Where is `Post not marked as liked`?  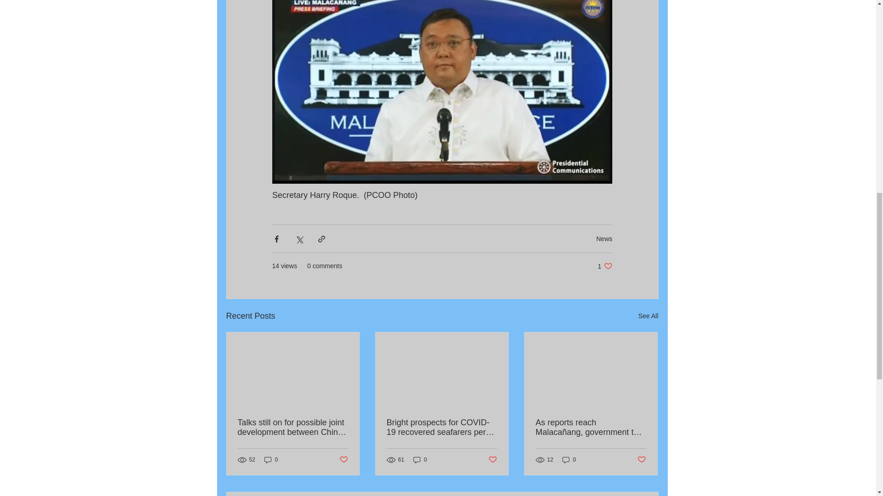 Post not marked as liked is located at coordinates (492, 460).